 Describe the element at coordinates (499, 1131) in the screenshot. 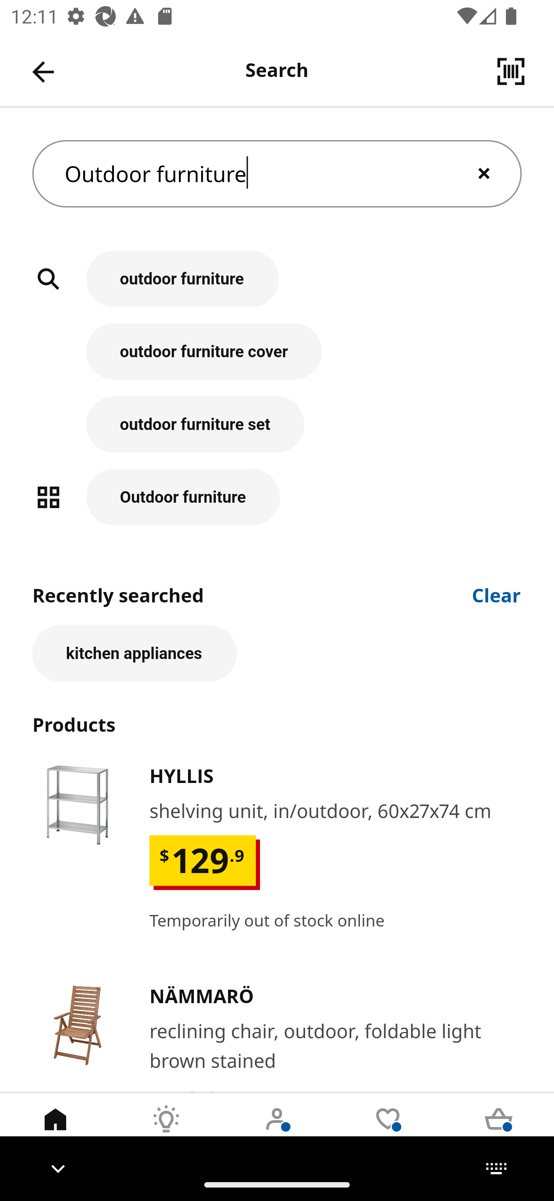

I see `Cart
Tab 5 of 5` at that location.